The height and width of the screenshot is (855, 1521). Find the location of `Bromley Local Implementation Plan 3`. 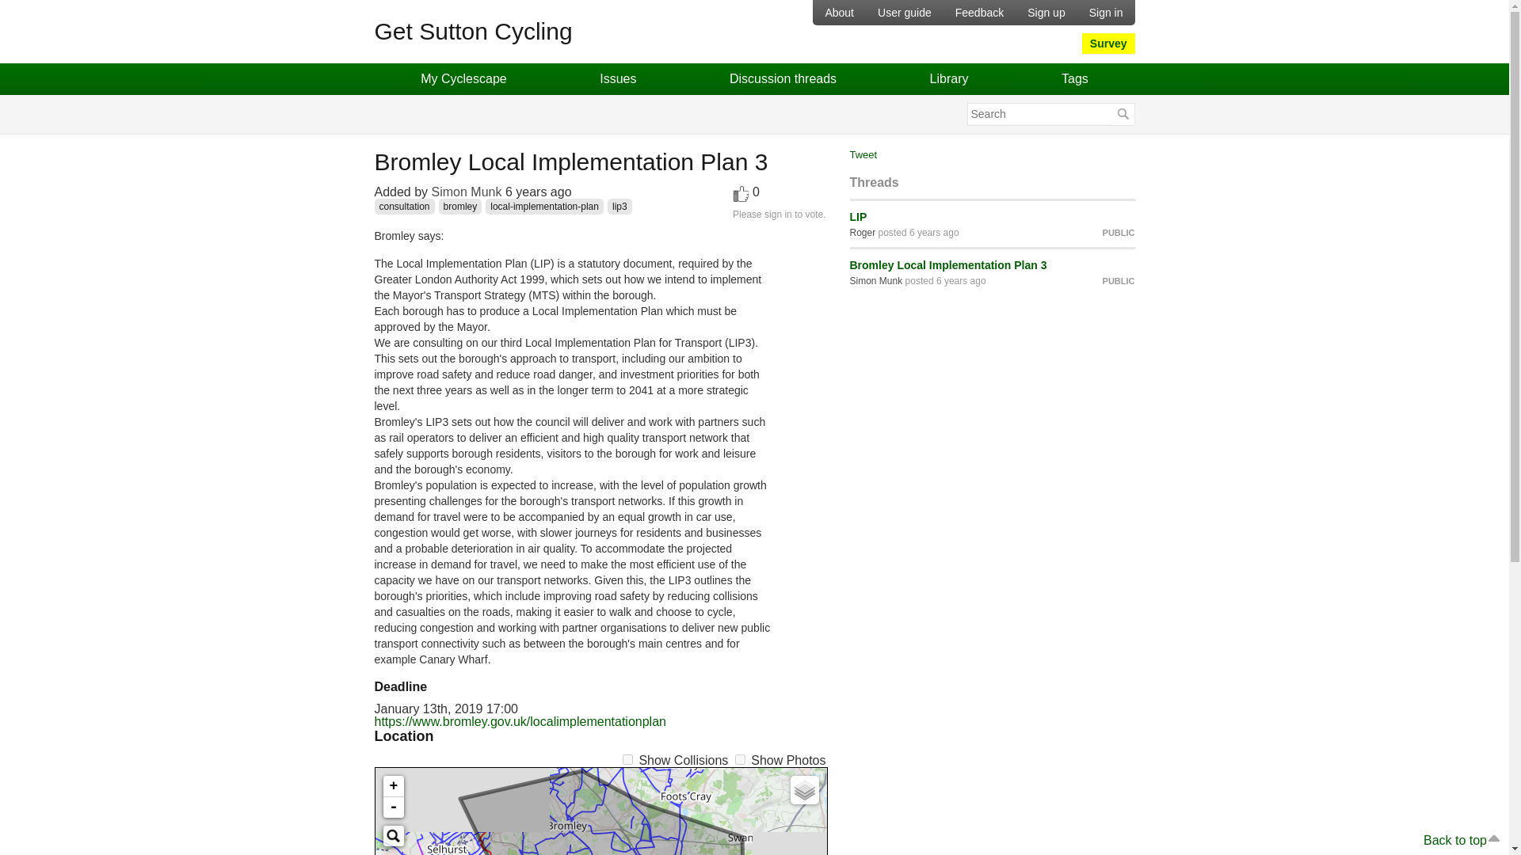

Bromley Local Implementation Plan 3 is located at coordinates (947, 265).